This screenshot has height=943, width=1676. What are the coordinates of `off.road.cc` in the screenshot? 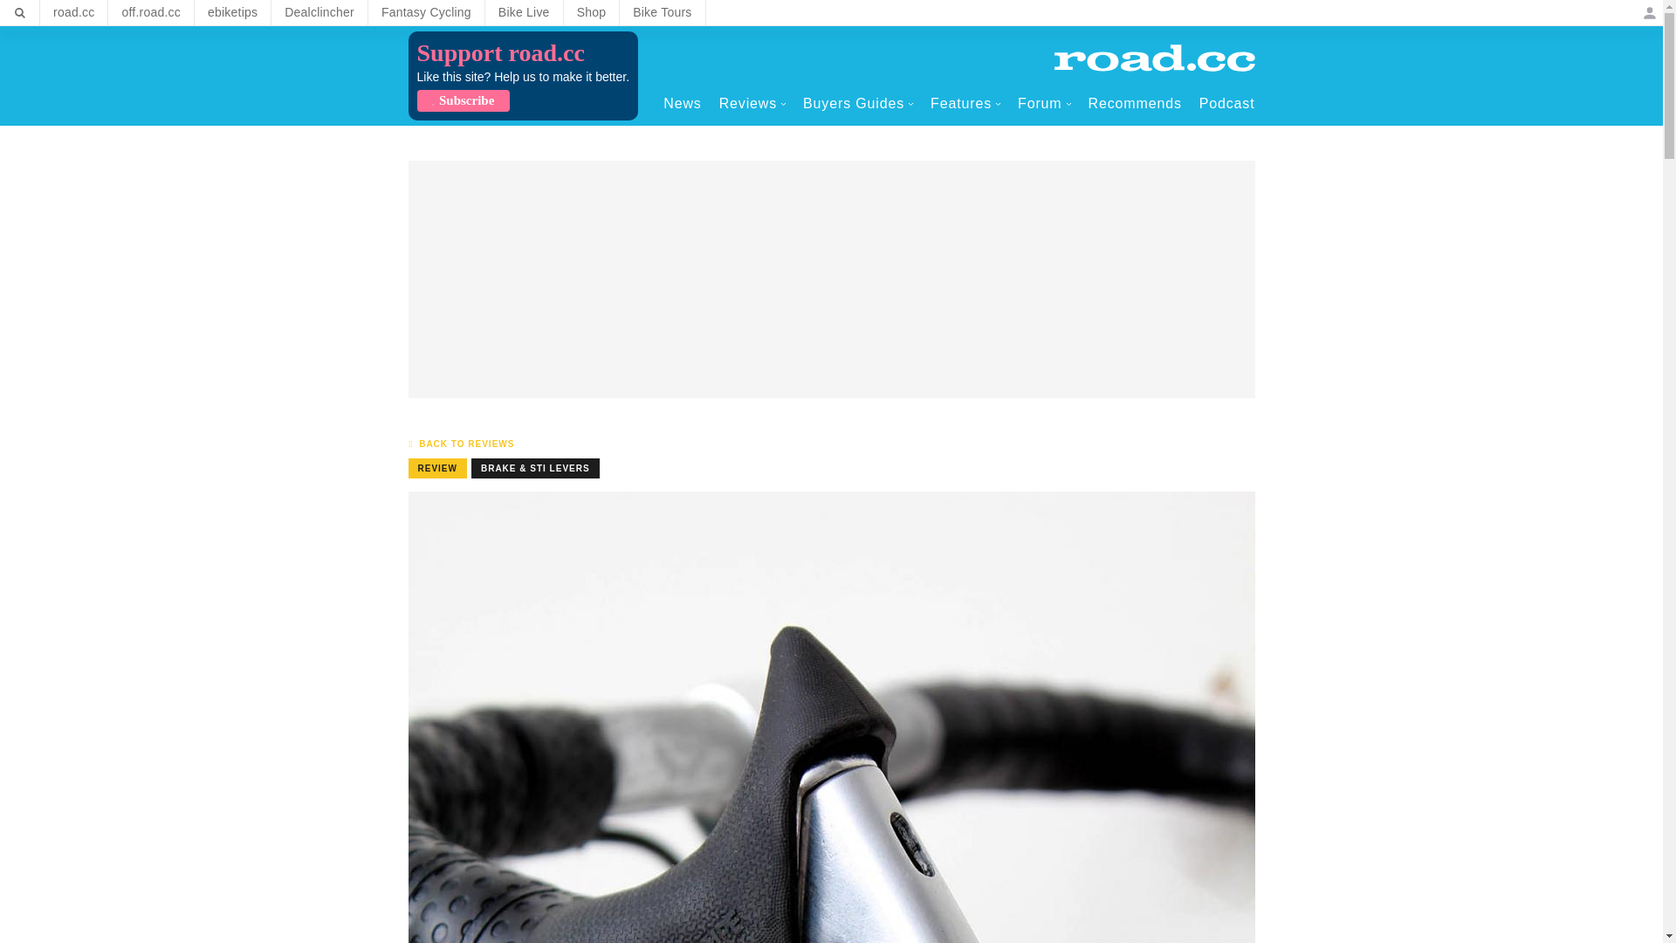 It's located at (151, 12).